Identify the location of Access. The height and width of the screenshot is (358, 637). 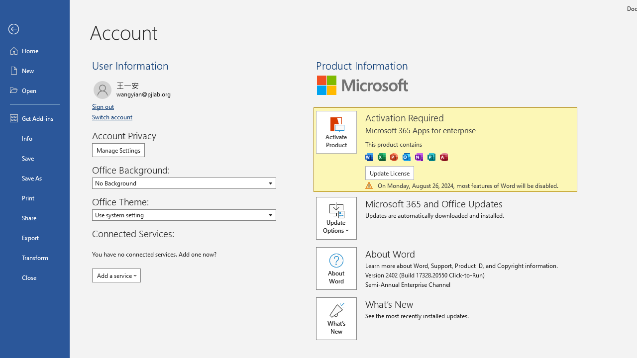
(444, 157).